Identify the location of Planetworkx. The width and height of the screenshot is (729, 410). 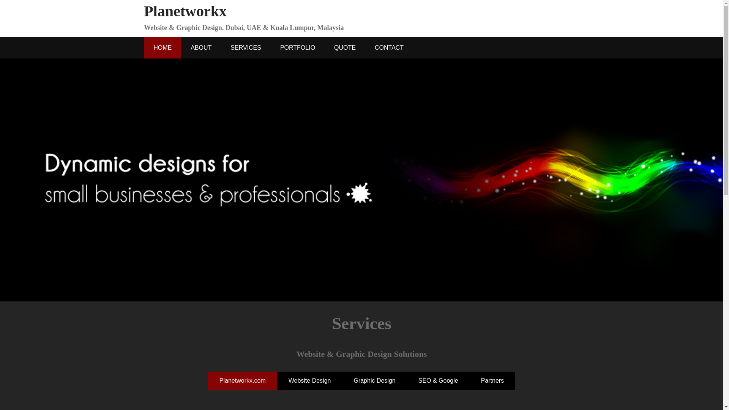
(185, 11).